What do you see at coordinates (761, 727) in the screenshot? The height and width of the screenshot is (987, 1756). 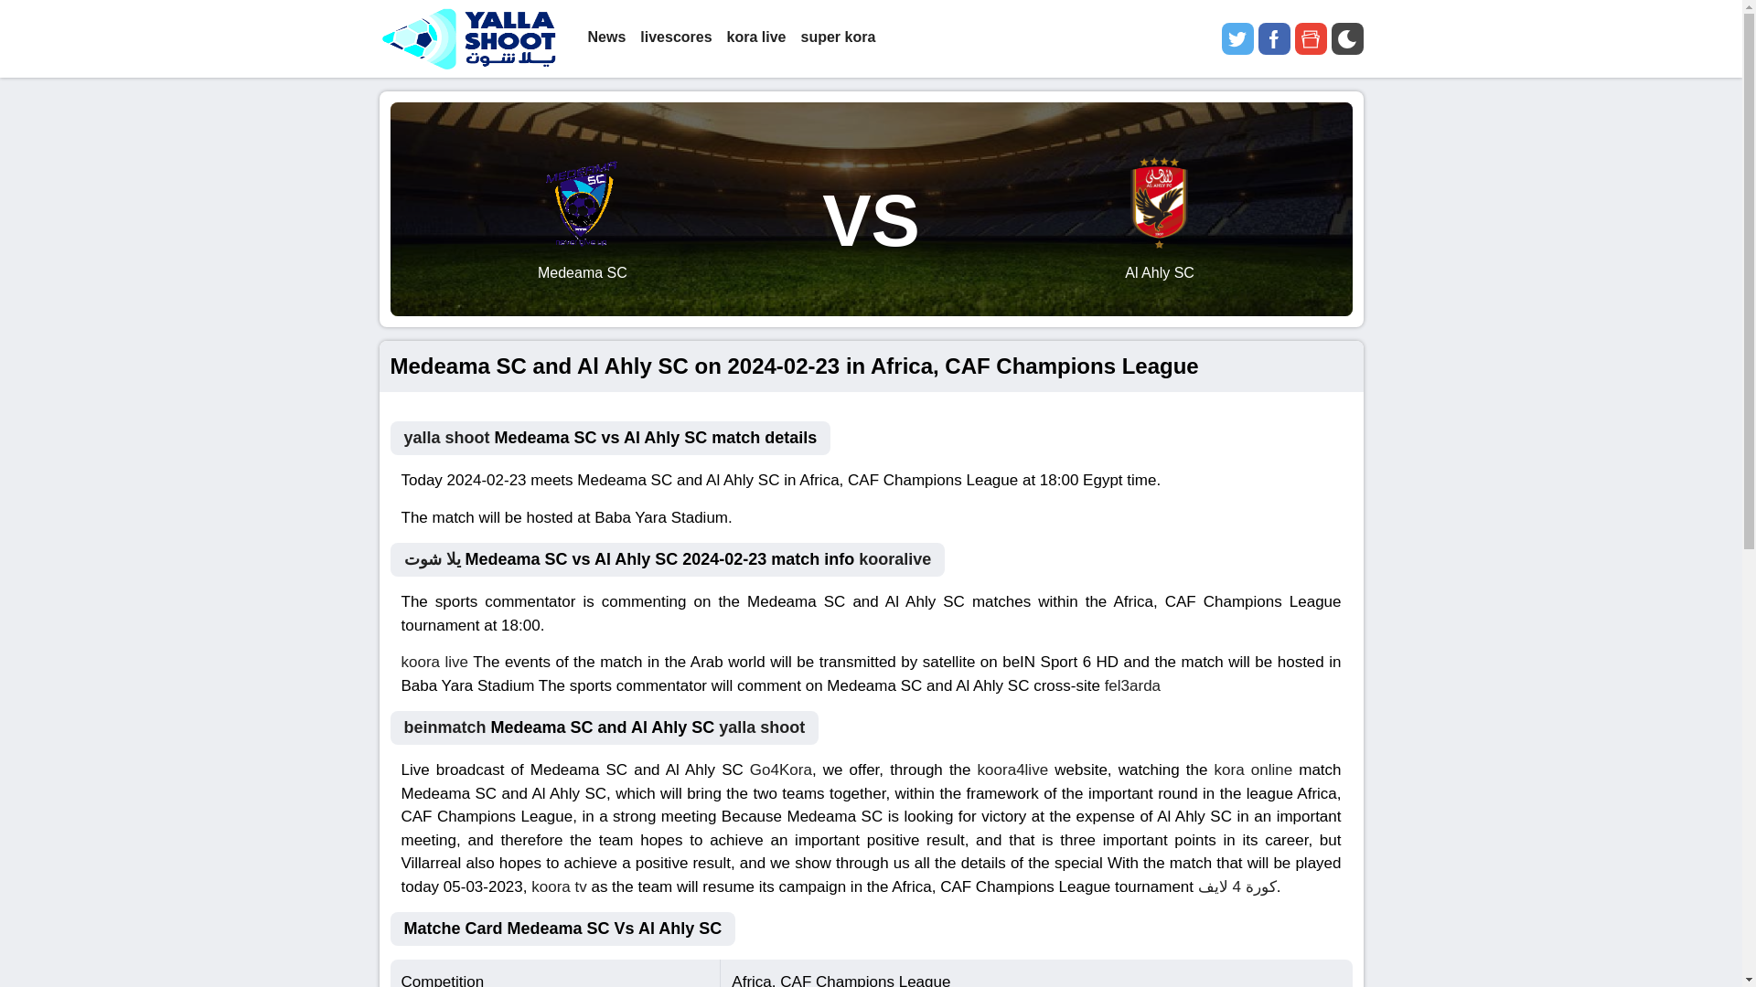 I see `yalla shoot` at bounding box center [761, 727].